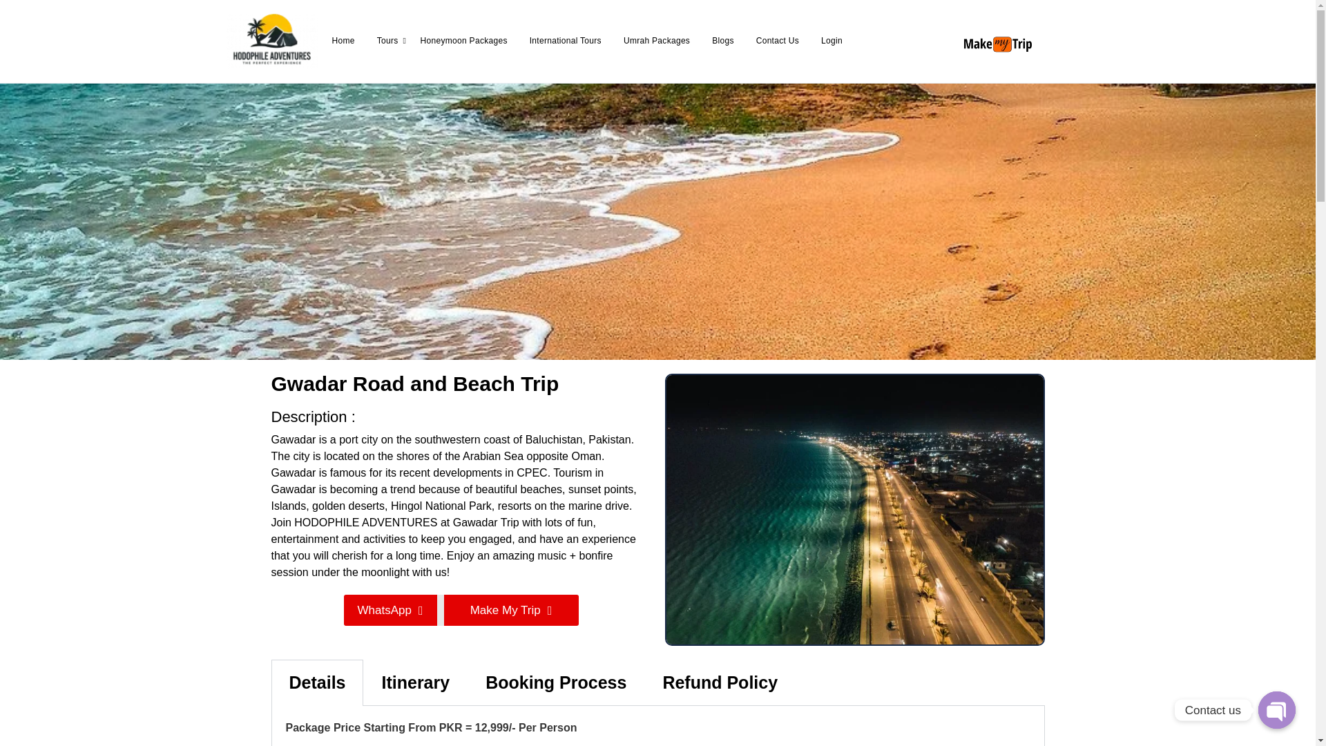 This screenshot has height=746, width=1326. What do you see at coordinates (565, 41) in the screenshot?
I see `International Tours` at bounding box center [565, 41].